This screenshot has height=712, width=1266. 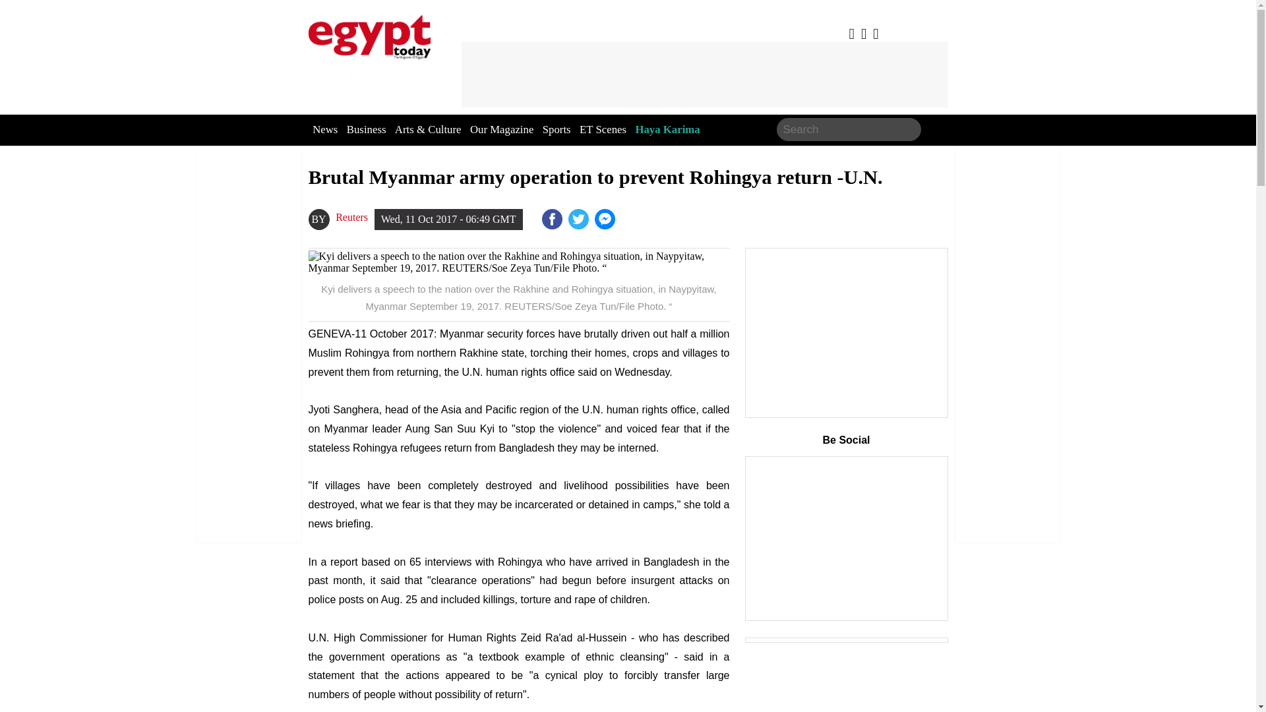 I want to click on ET Scenes, so click(x=603, y=130).